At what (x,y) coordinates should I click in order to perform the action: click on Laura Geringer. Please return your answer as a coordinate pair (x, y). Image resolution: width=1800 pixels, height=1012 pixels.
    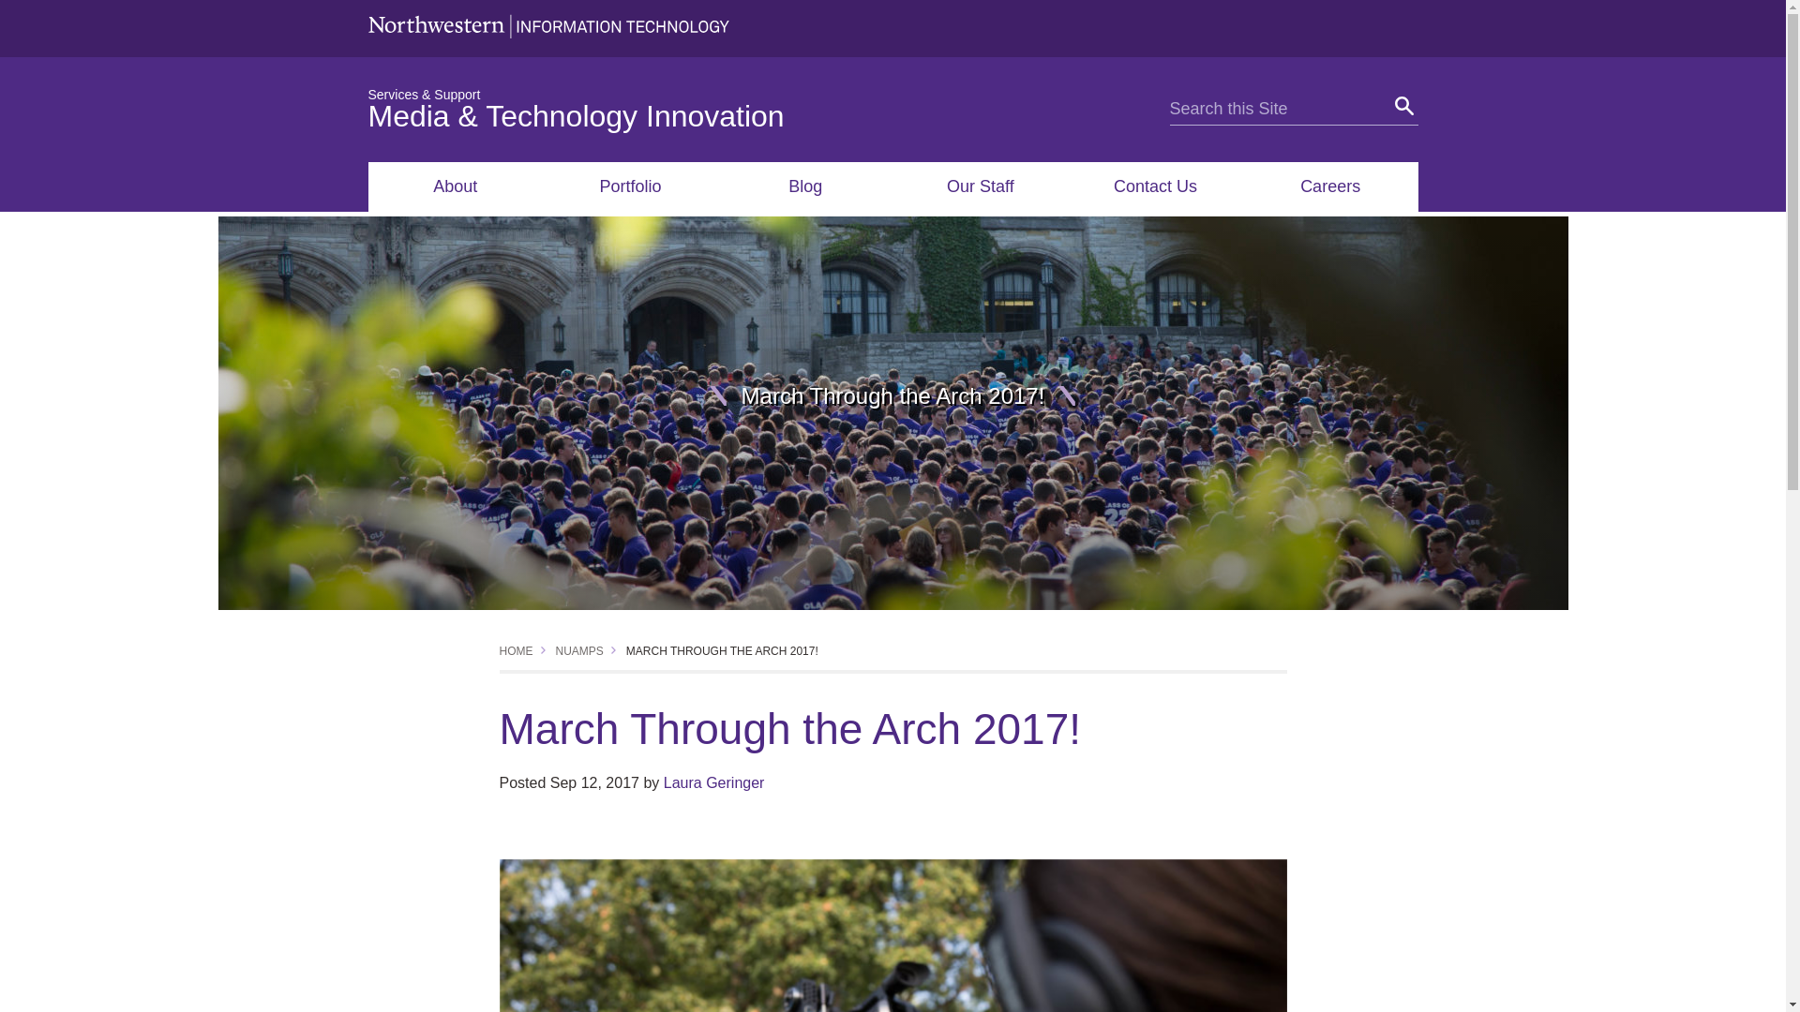
    Looking at the image, I should click on (714, 782).